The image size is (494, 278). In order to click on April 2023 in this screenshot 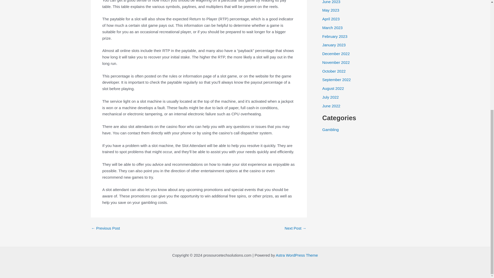, I will do `click(331, 19)`.